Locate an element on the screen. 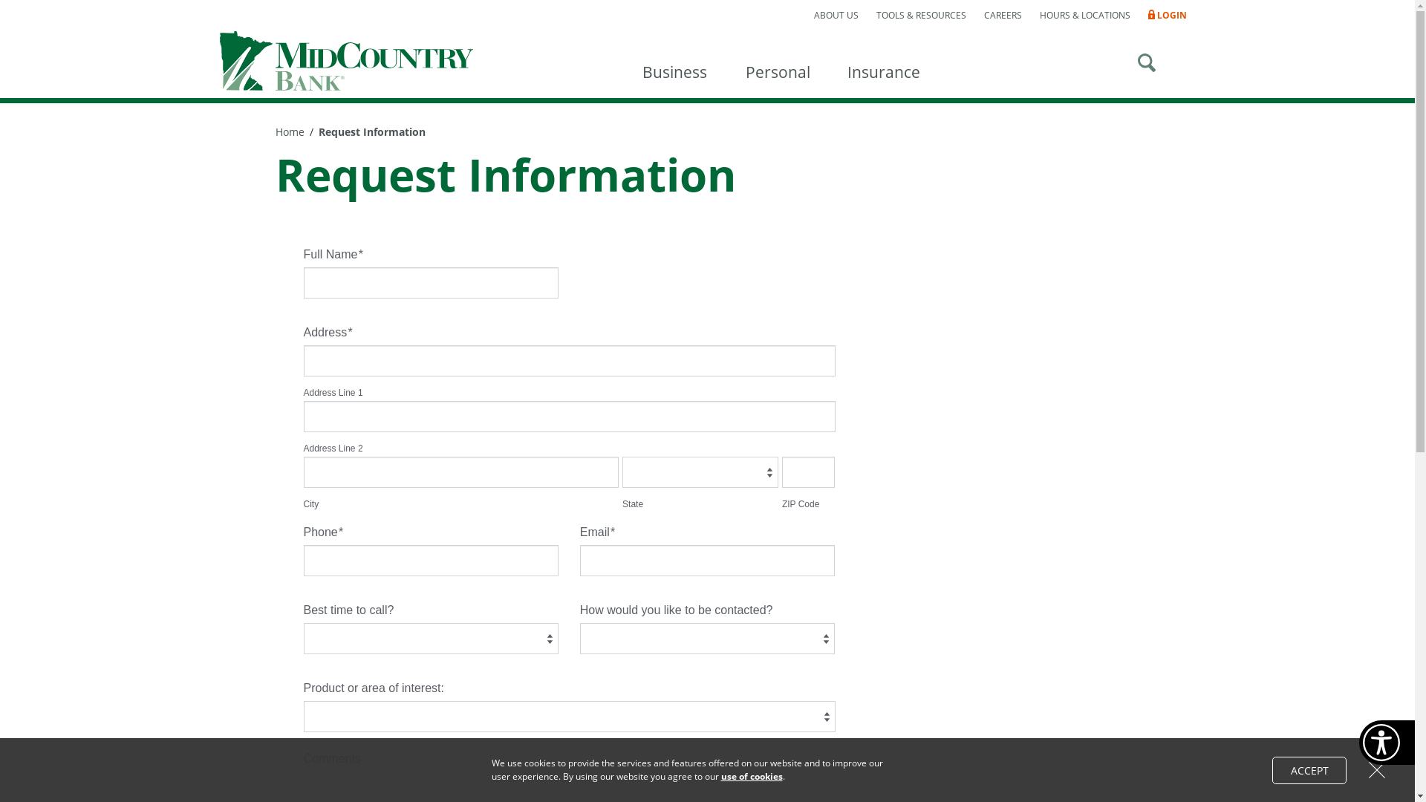 This screenshot has width=1426, height=802. Insurance is located at coordinates (884, 65).